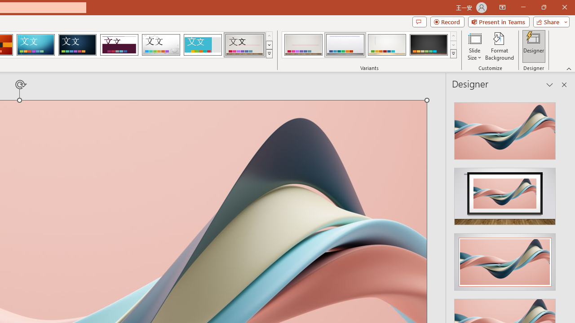 The width and height of the screenshot is (575, 323). What do you see at coordinates (387, 45) in the screenshot?
I see `Gallery Variant 3` at bounding box center [387, 45].